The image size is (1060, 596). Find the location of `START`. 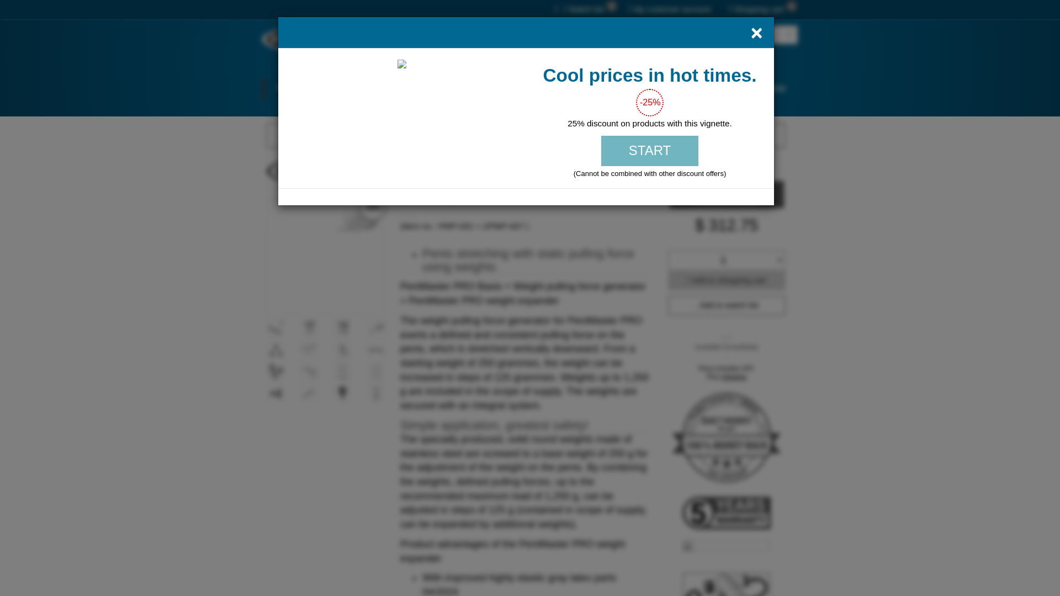

START is located at coordinates (649, 151).